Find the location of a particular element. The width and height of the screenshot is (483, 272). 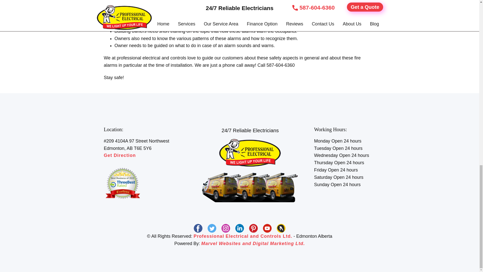

PROFESSIONAL ELECTRICIAN is located at coordinates (250, 153).